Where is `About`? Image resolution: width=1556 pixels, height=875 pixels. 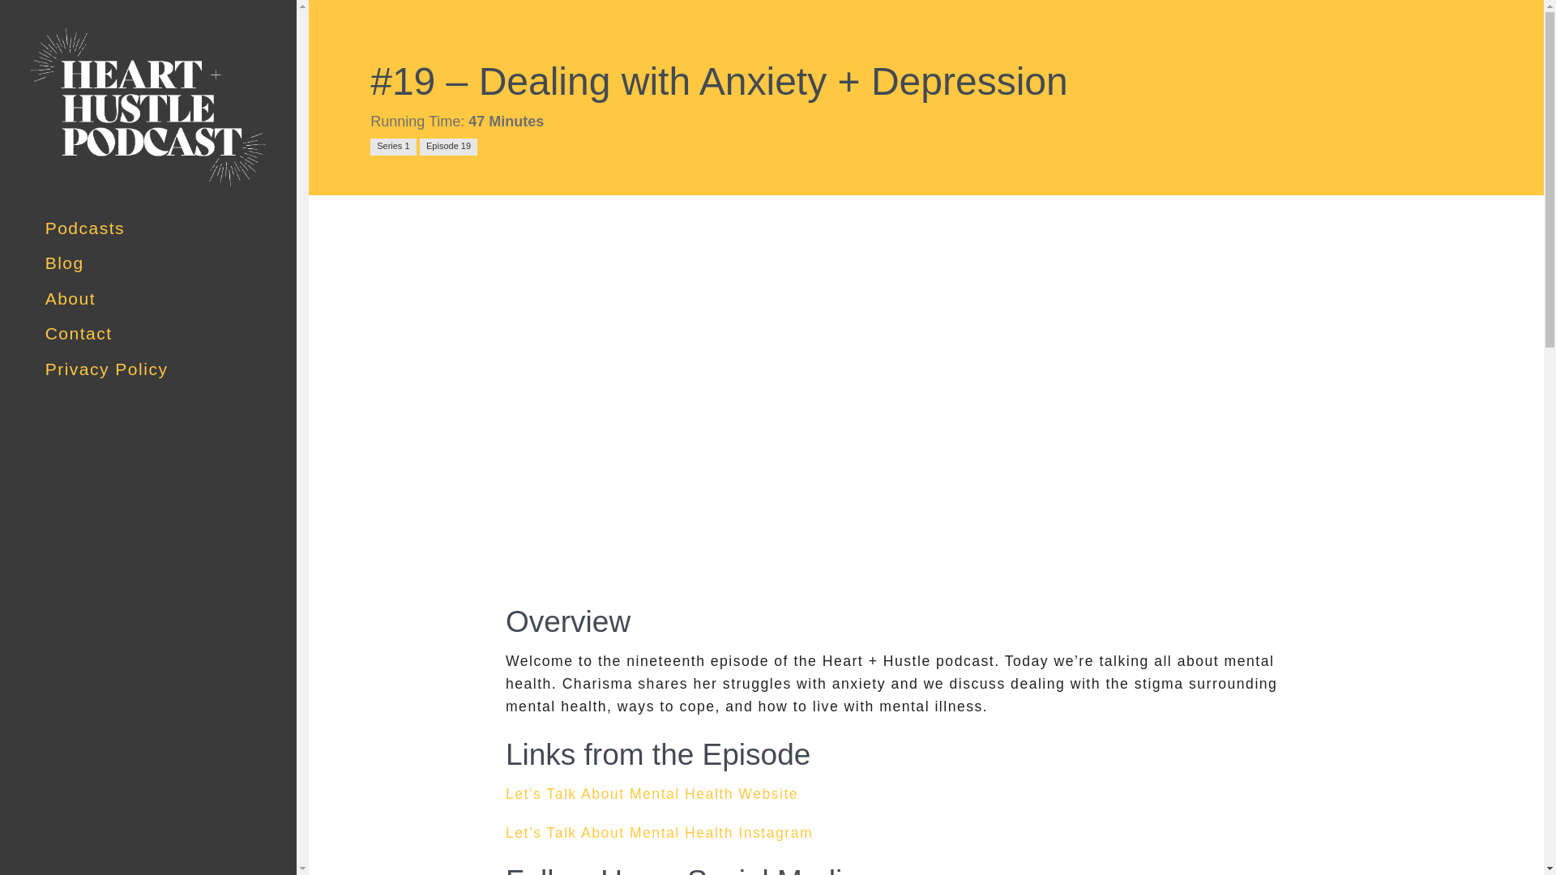 About is located at coordinates (70, 298).